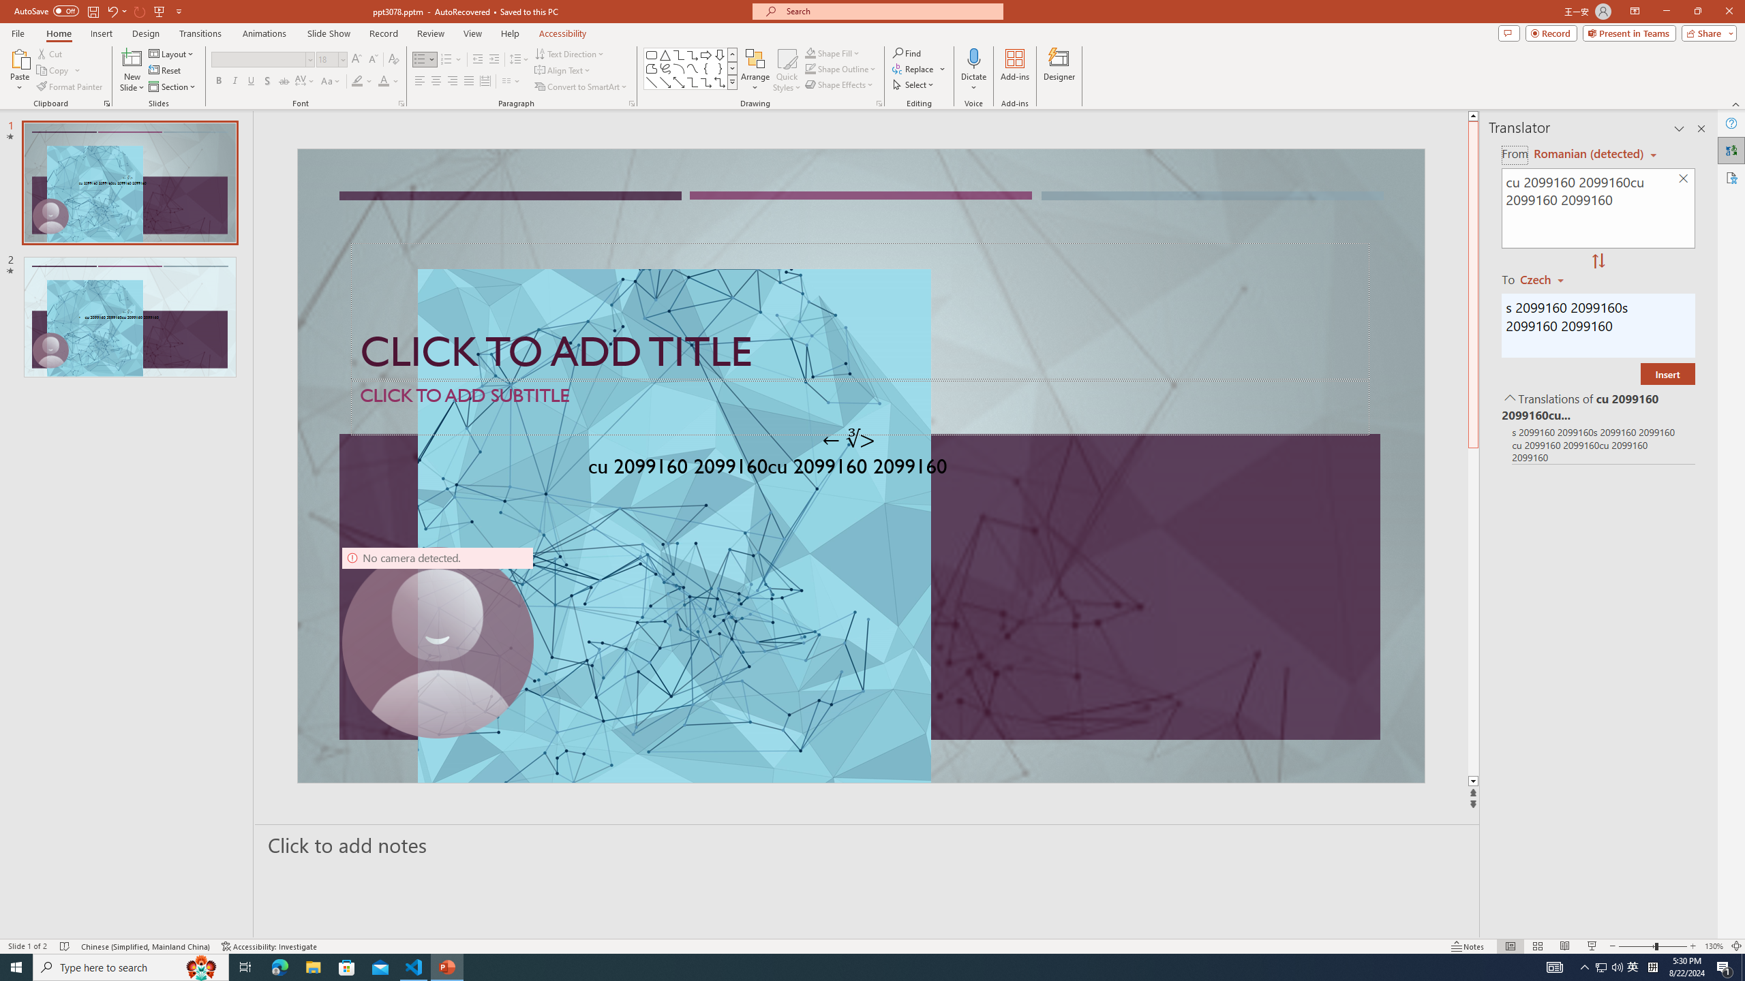 Image resolution: width=1745 pixels, height=981 pixels. Describe the element at coordinates (879, 104) in the screenshot. I see `Format Object...` at that location.